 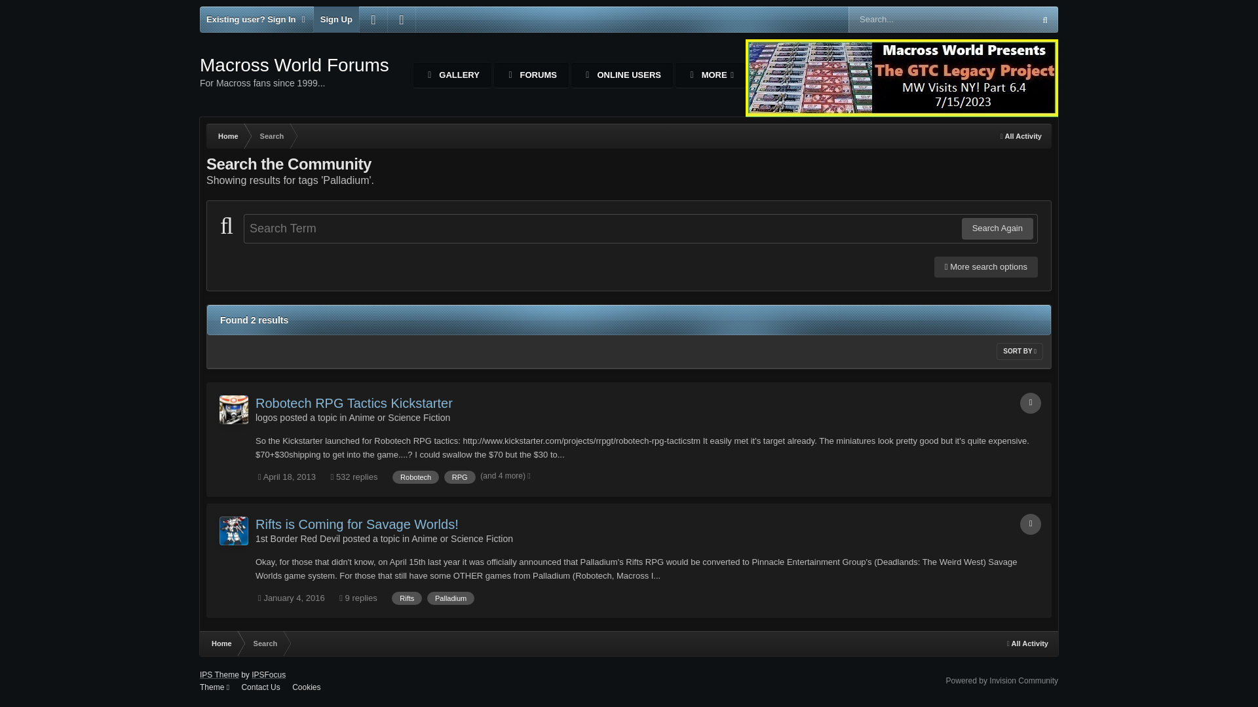 What do you see at coordinates (1031, 403) in the screenshot?
I see `Topic` at bounding box center [1031, 403].